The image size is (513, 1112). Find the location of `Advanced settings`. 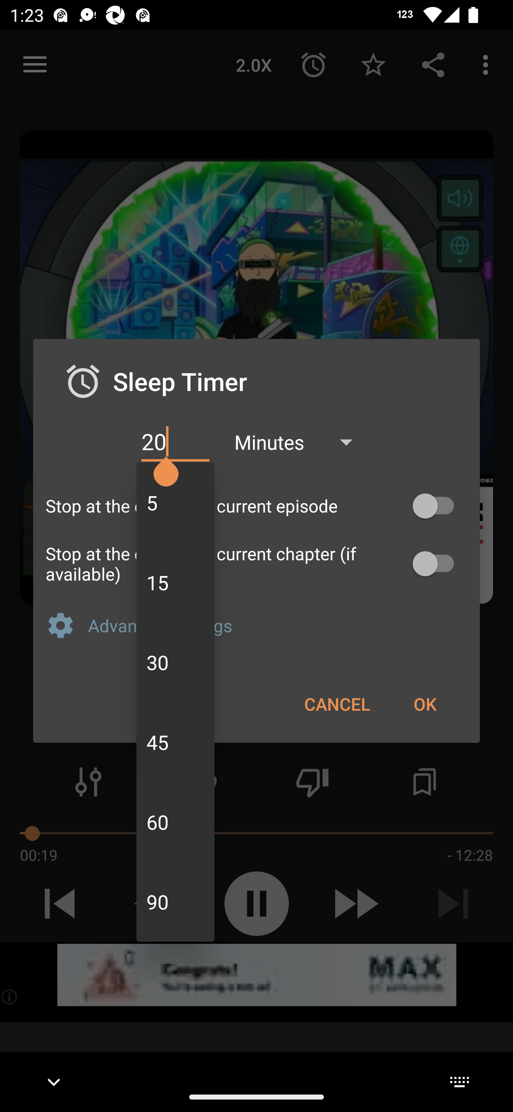

Advanced settings is located at coordinates (278, 625).